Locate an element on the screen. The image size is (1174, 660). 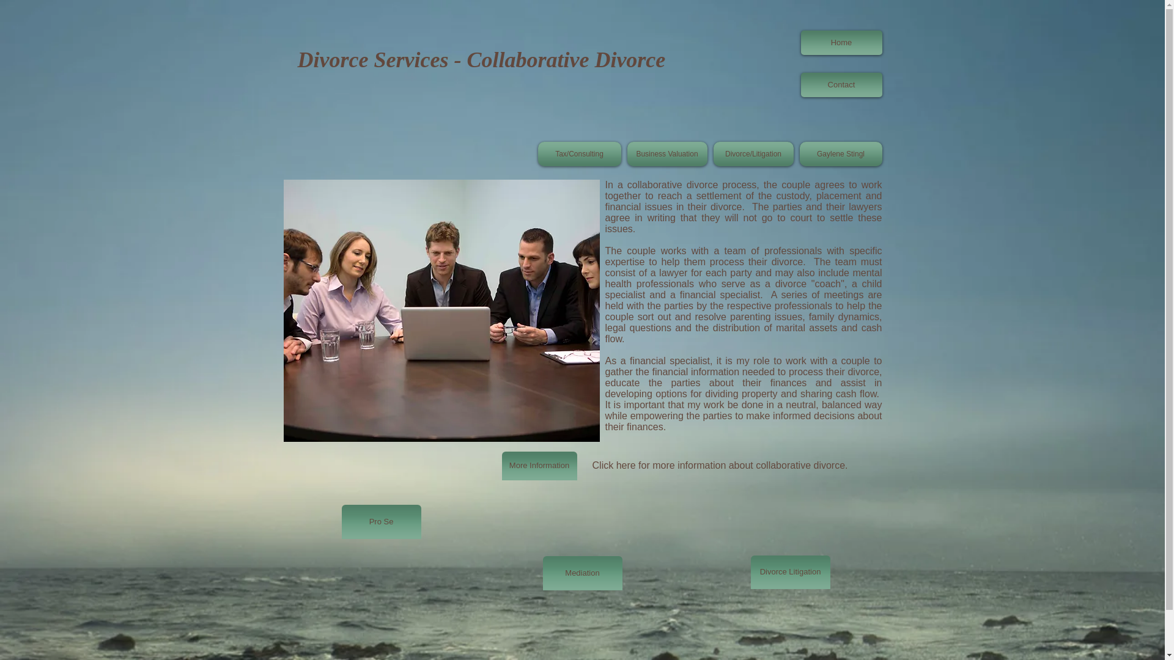
Contact is located at coordinates (841, 84).